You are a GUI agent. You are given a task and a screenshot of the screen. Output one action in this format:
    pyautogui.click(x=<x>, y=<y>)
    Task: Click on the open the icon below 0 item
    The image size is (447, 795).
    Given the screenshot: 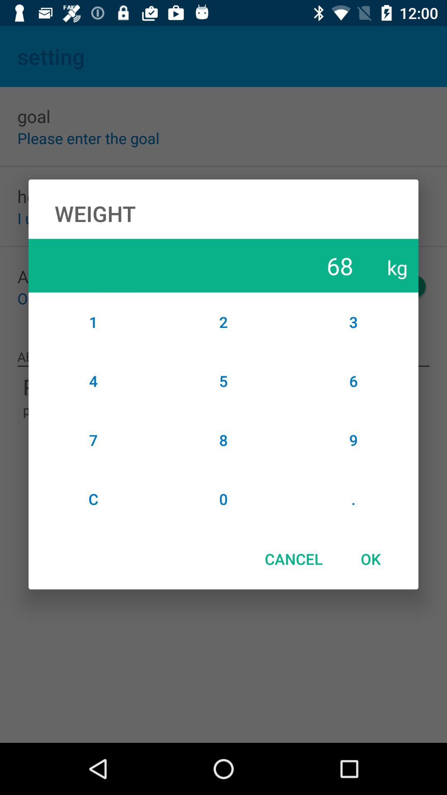 What is the action you would take?
    pyautogui.click(x=294, y=559)
    